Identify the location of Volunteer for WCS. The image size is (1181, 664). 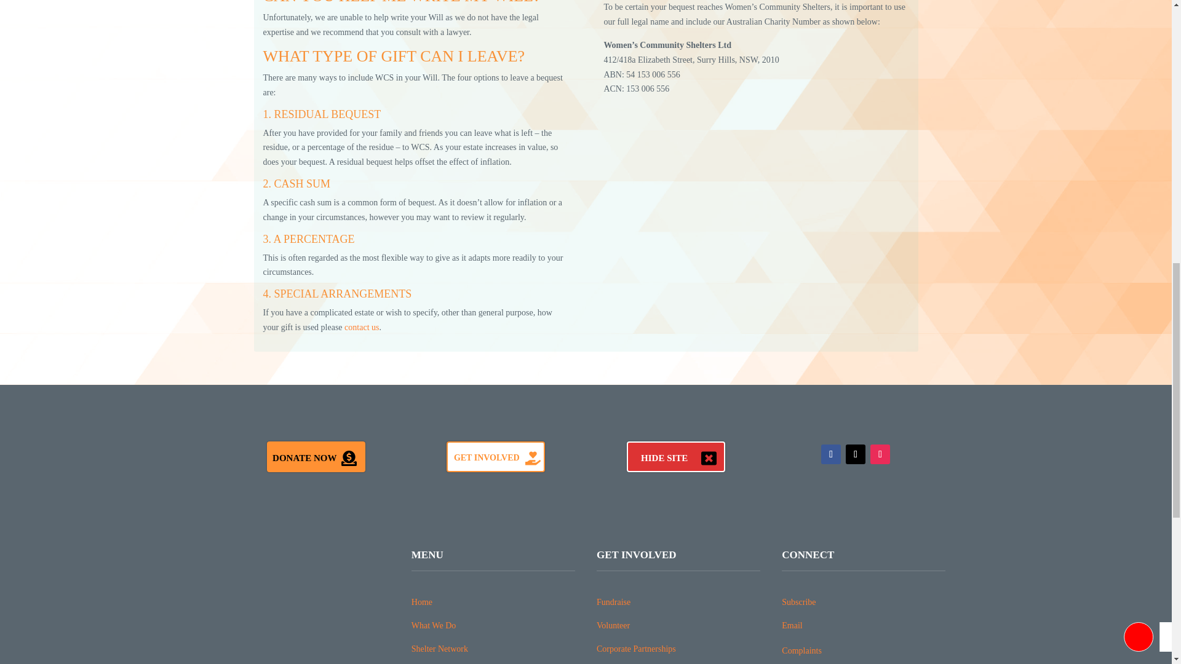
(613, 625).